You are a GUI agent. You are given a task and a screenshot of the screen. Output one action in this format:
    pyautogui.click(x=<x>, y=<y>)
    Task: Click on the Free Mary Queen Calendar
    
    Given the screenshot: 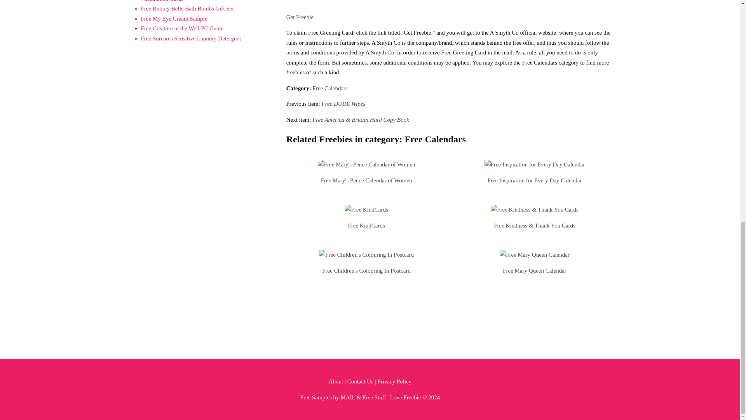 What is the action you would take?
    pyautogui.click(x=535, y=271)
    